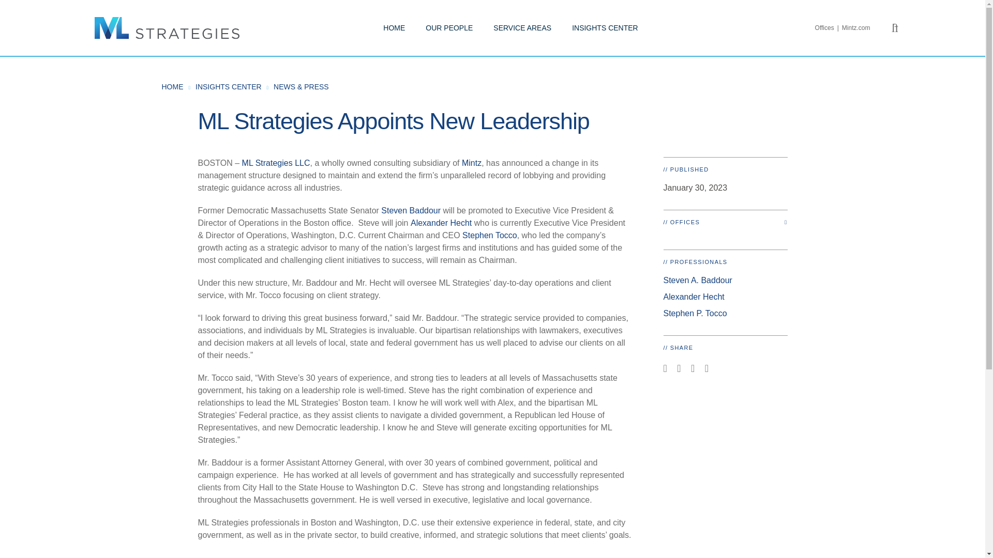  What do you see at coordinates (172, 87) in the screenshot?
I see `HOME` at bounding box center [172, 87].